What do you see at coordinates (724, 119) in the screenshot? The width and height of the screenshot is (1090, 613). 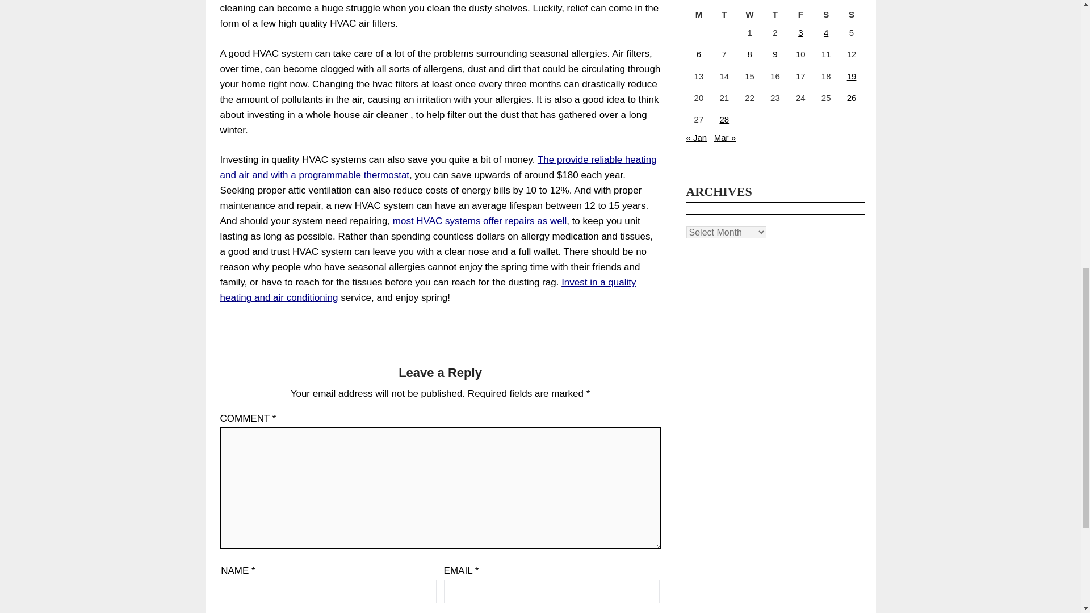 I see `28` at bounding box center [724, 119].